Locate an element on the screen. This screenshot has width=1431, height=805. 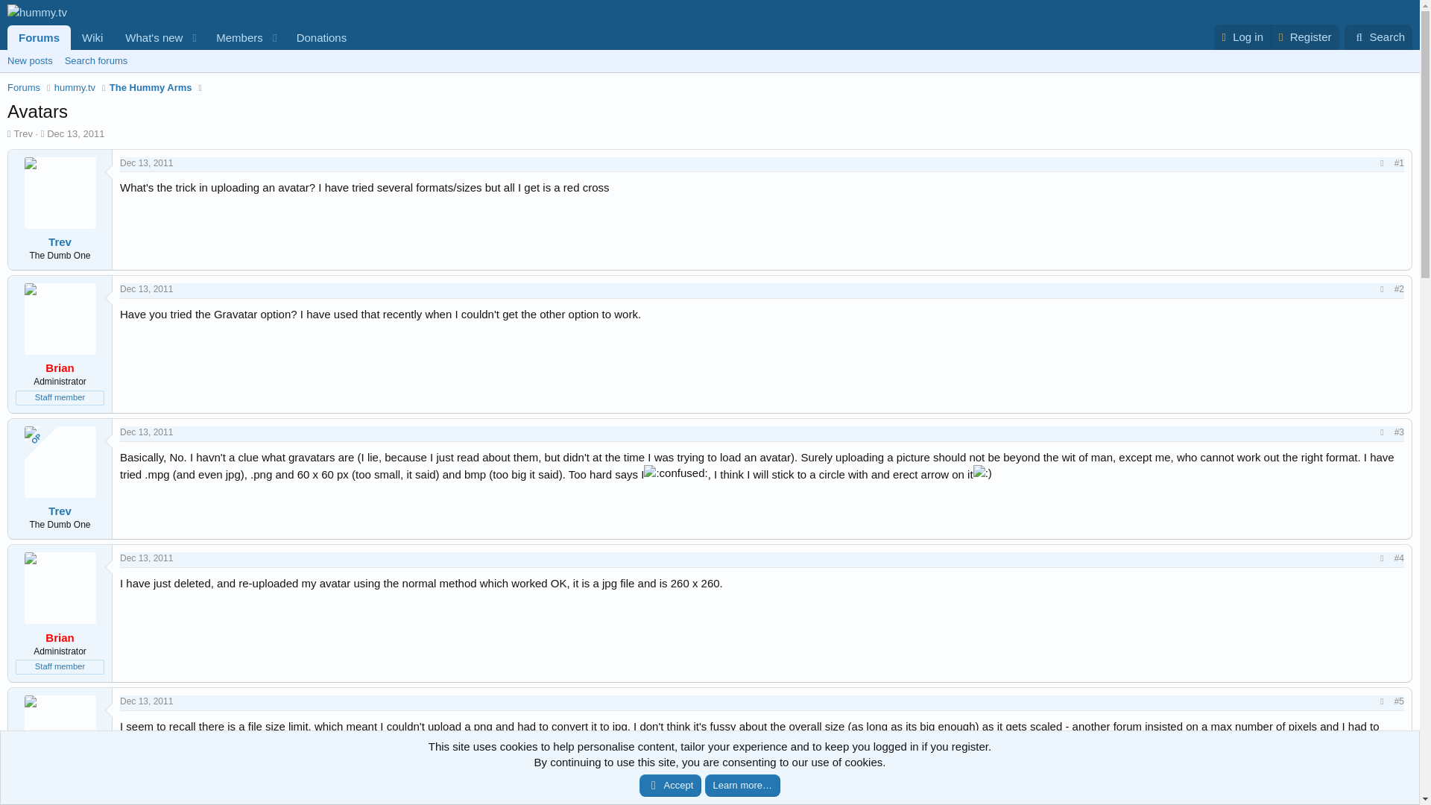
Confused    :confused: is located at coordinates (675, 473).